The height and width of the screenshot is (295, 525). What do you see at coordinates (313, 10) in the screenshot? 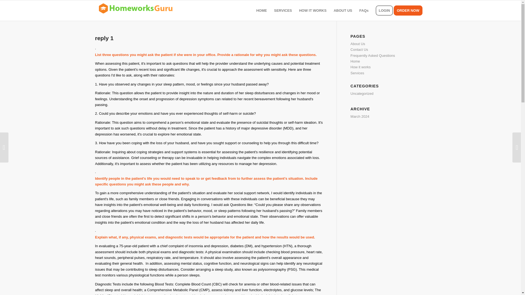
I see `HOW IT WORKS` at bounding box center [313, 10].